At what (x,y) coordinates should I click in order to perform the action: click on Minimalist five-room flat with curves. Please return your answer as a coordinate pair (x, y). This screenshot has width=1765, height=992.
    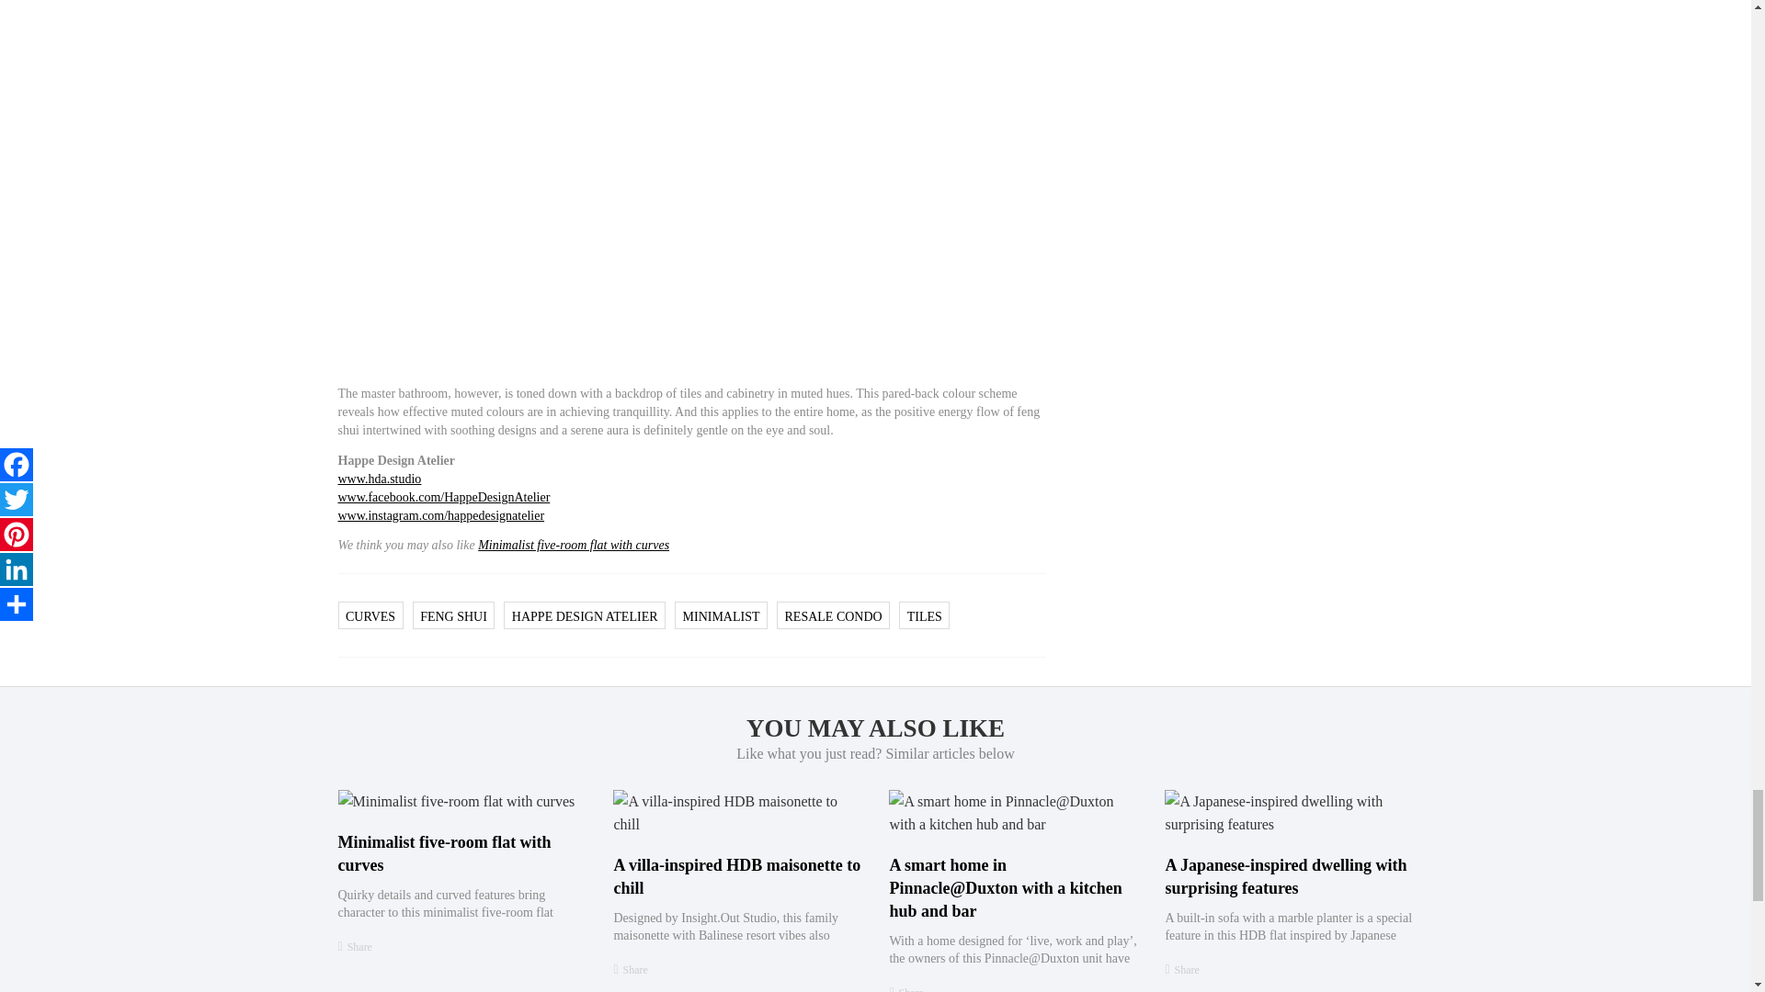
    Looking at the image, I should click on (574, 545).